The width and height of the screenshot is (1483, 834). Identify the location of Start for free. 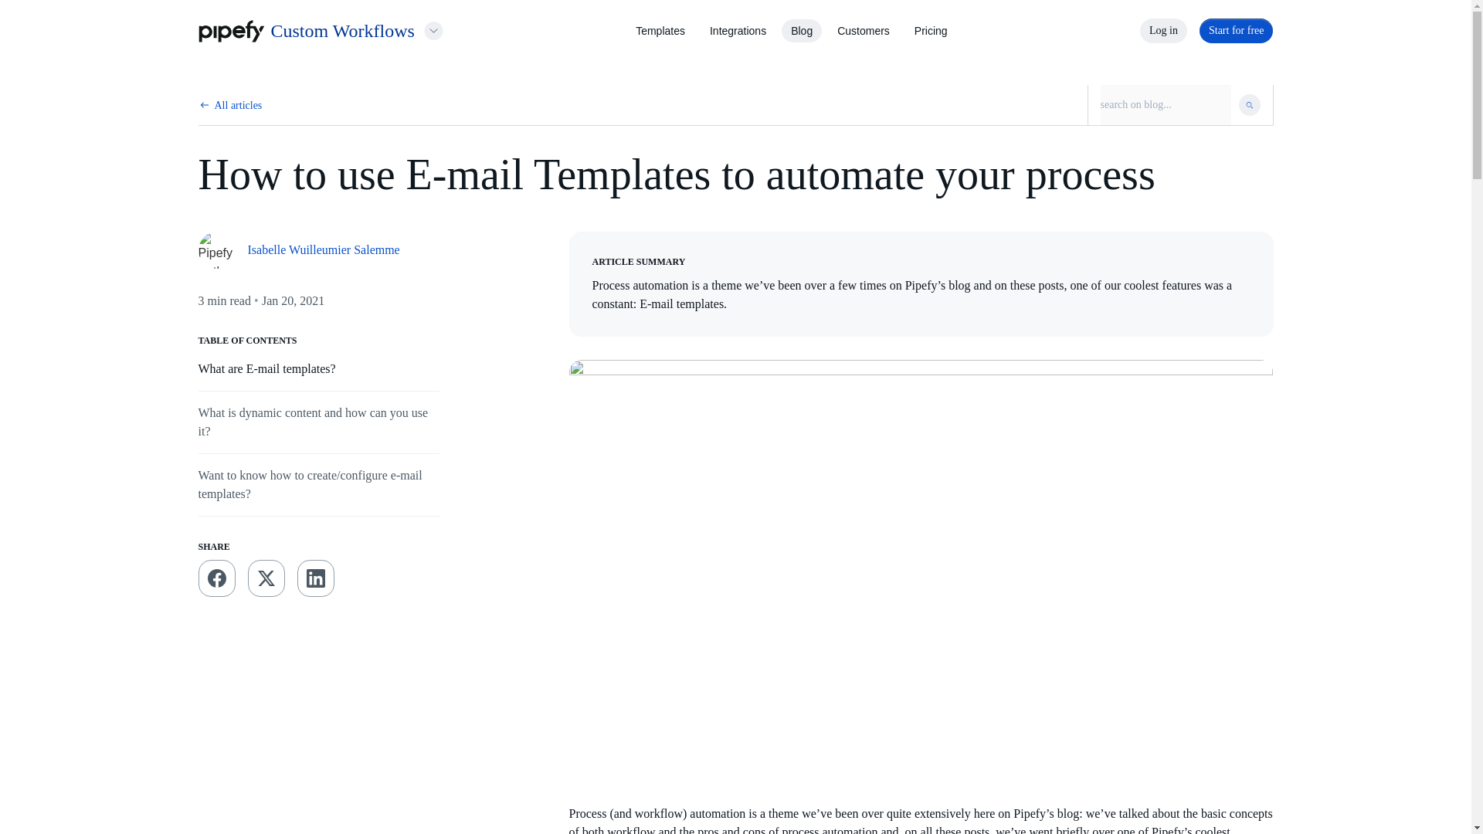
(1237, 31).